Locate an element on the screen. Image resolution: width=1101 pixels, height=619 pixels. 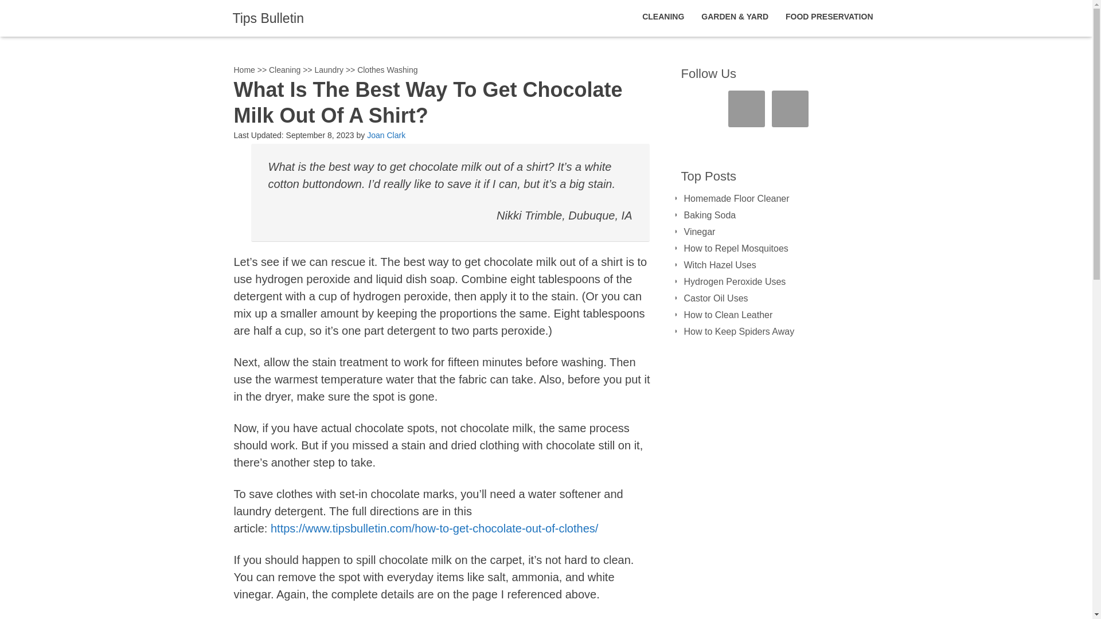
Tips Bulletin is located at coordinates (268, 18).